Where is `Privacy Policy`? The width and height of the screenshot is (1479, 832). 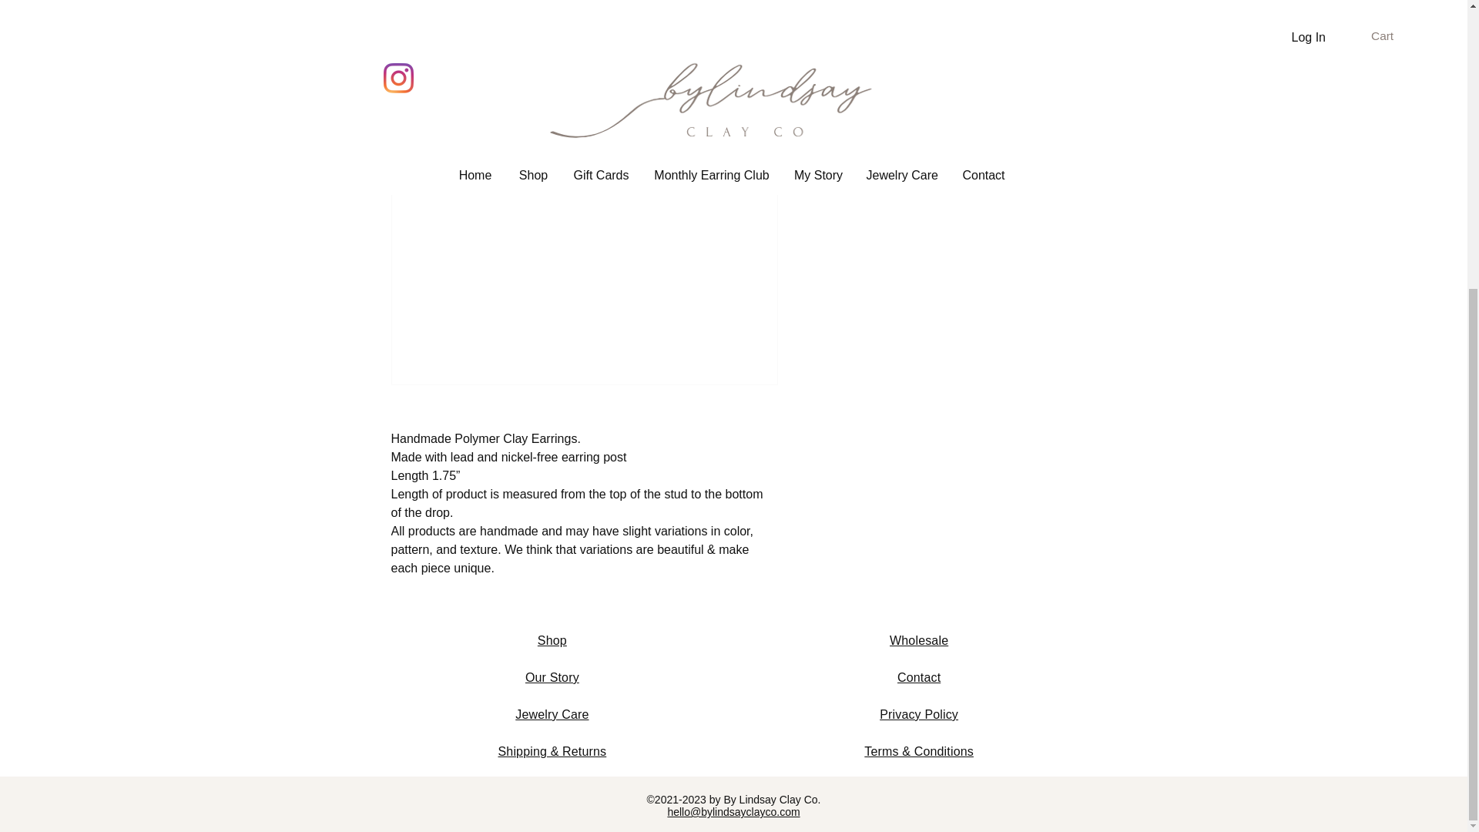 Privacy Policy is located at coordinates (919, 715).